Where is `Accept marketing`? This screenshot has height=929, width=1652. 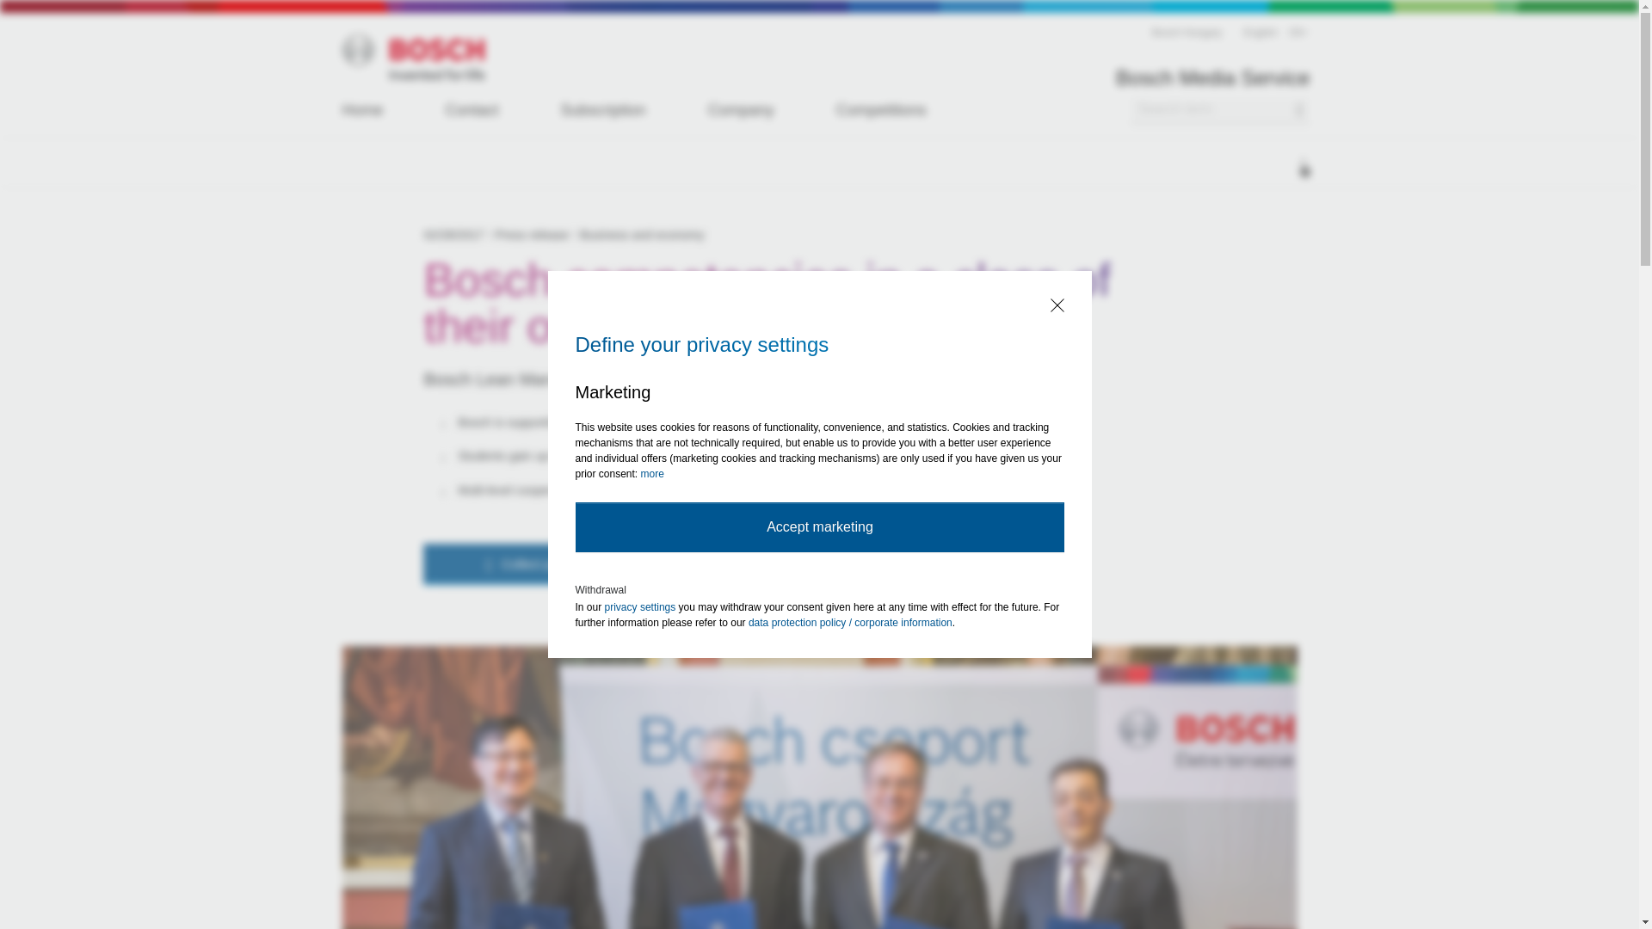
Accept marketing is located at coordinates (823, 526).